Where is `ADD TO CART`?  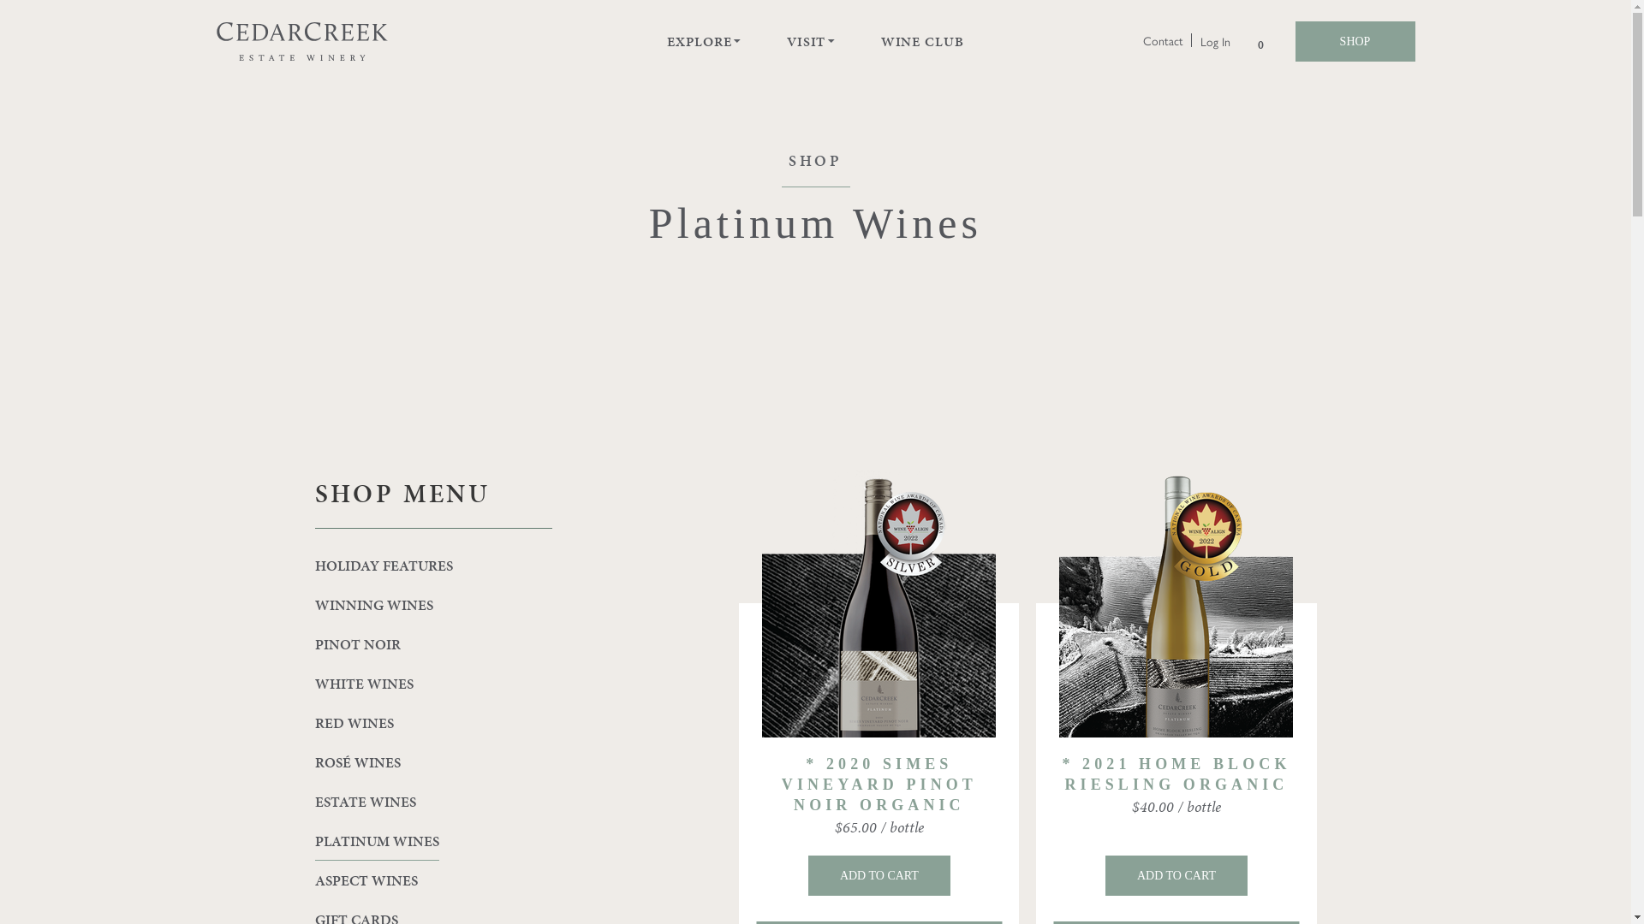
ADD TO CART is located at coordinates (879, 876).